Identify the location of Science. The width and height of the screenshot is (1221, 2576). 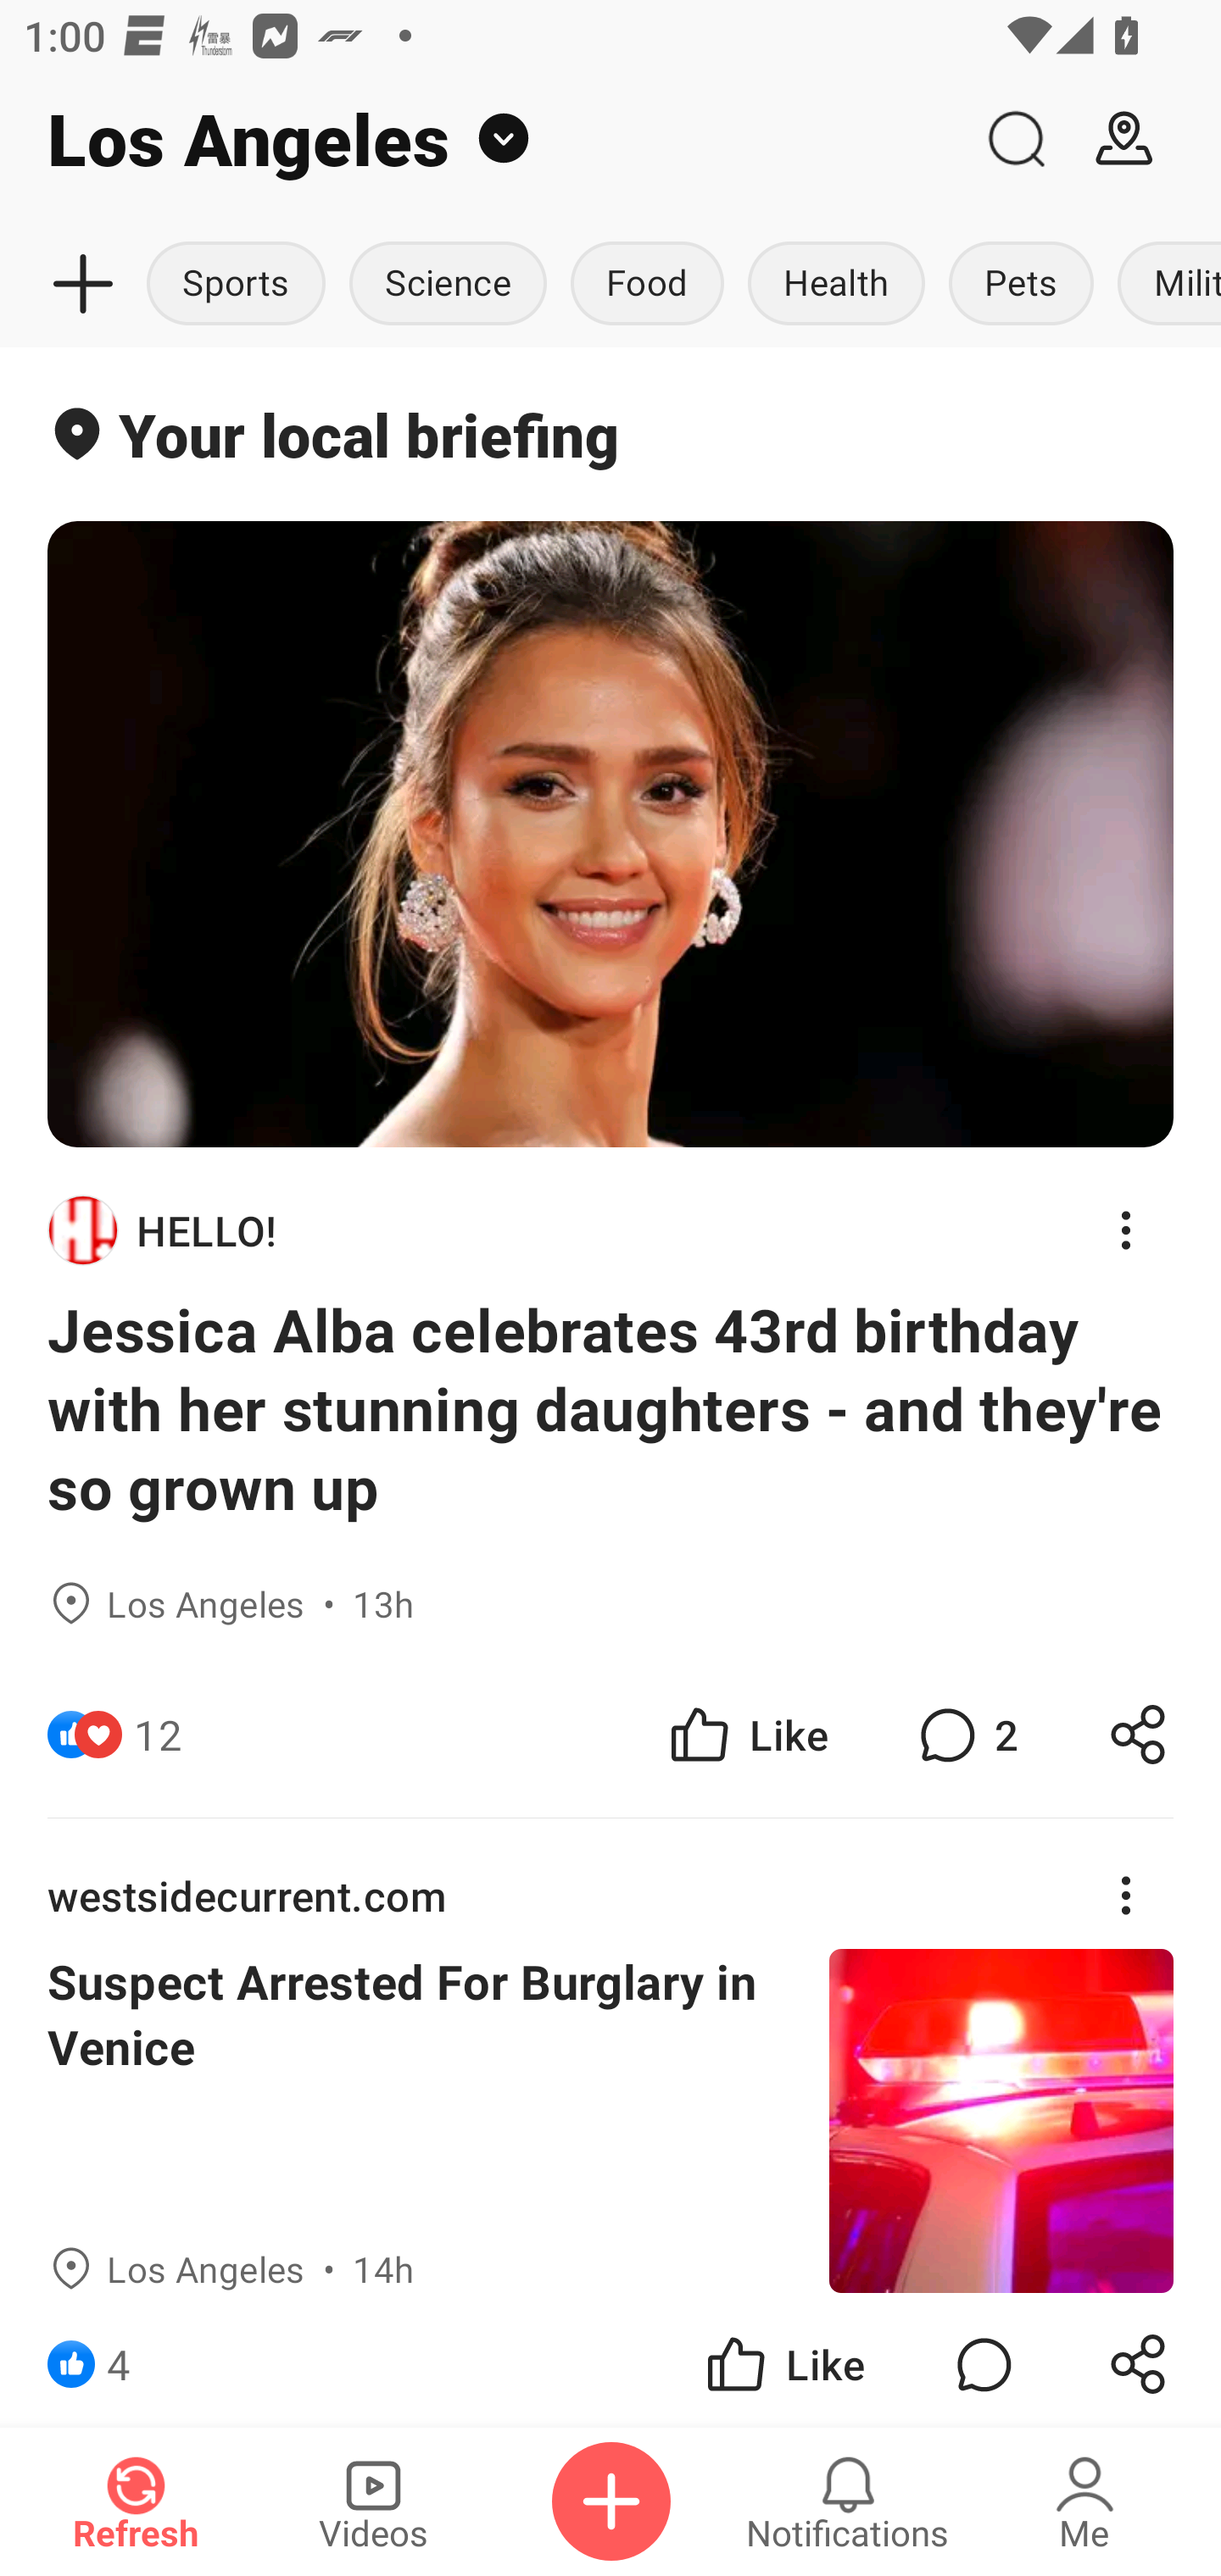
(448, 285).